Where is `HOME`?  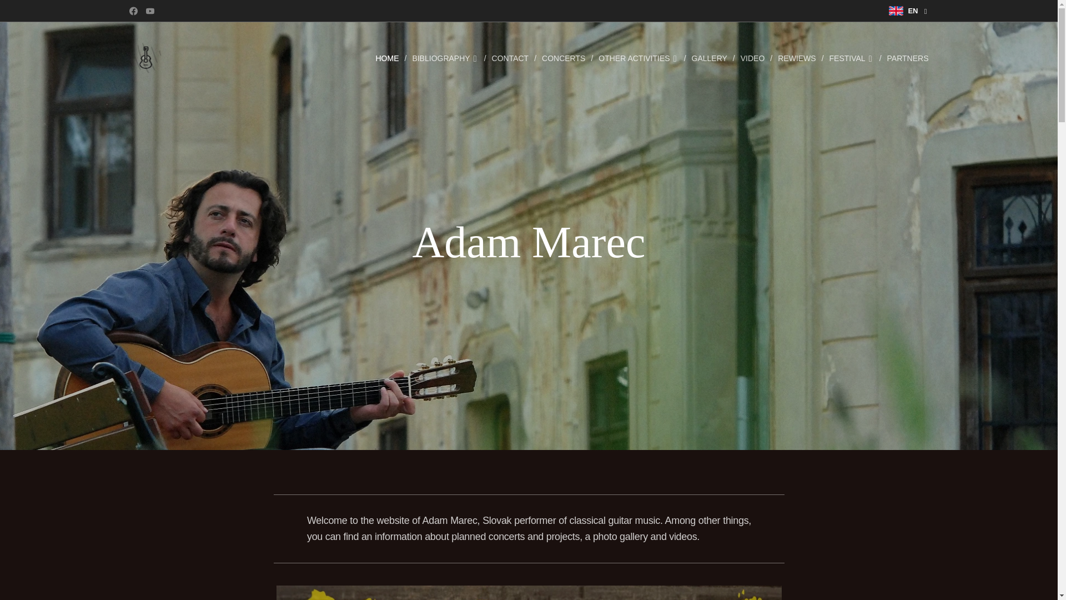 HOME is located at coordinates (390, 58).